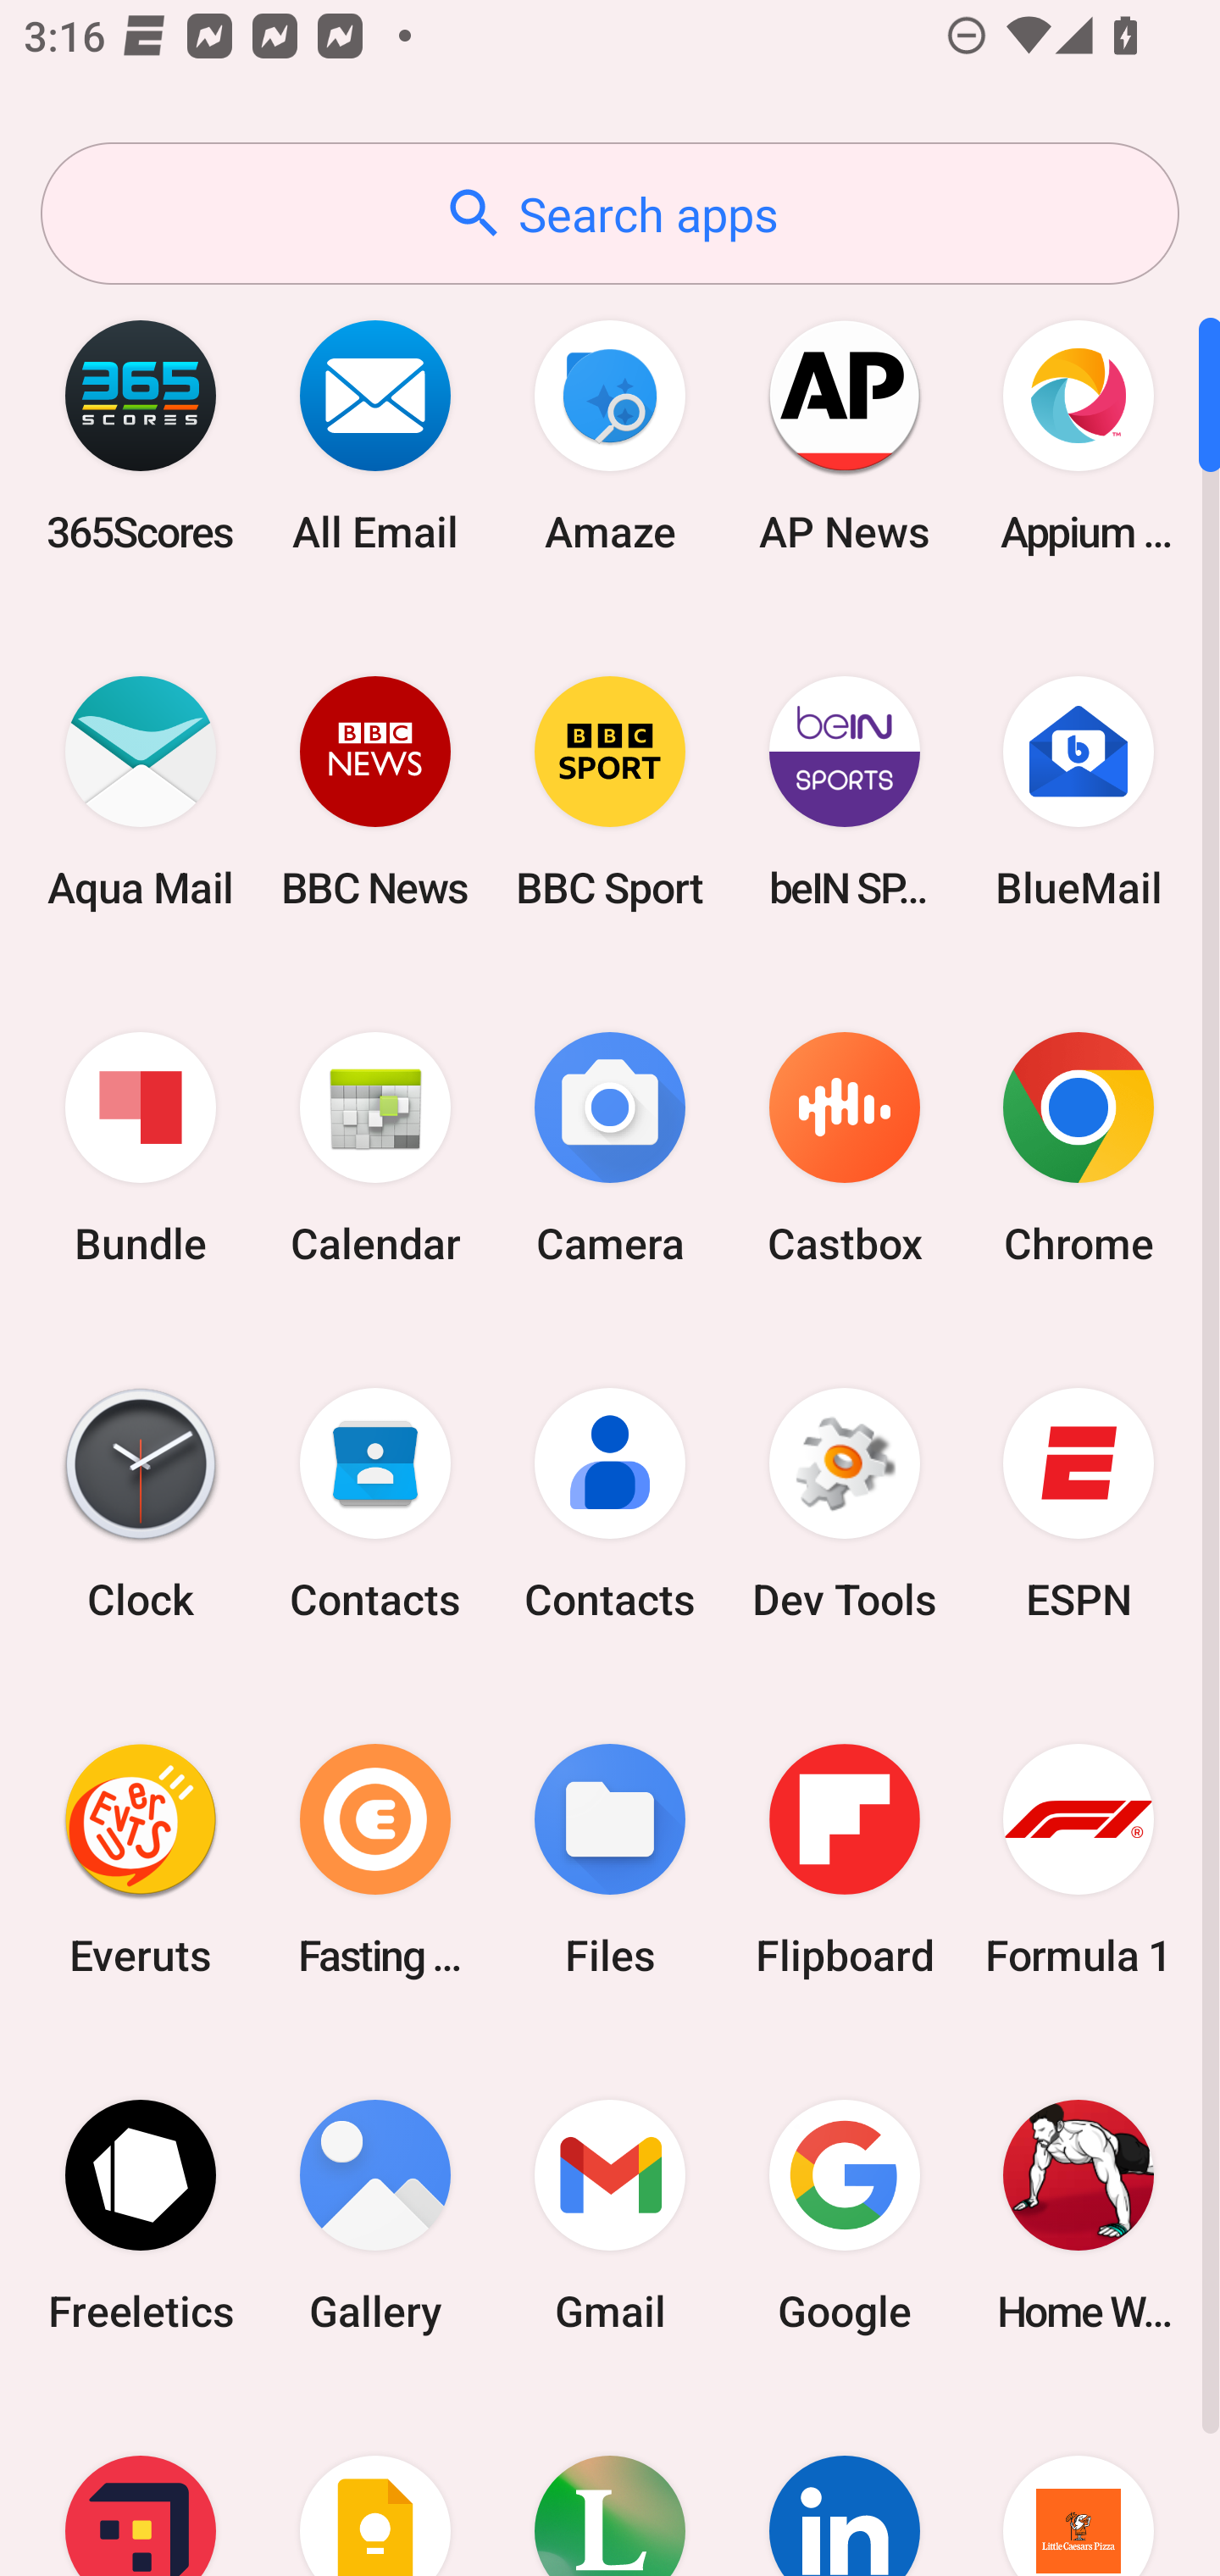 Image resolution: width=1220 pixels, height=2576 pixels. I want to click on Gmail, so click(610, 2215).